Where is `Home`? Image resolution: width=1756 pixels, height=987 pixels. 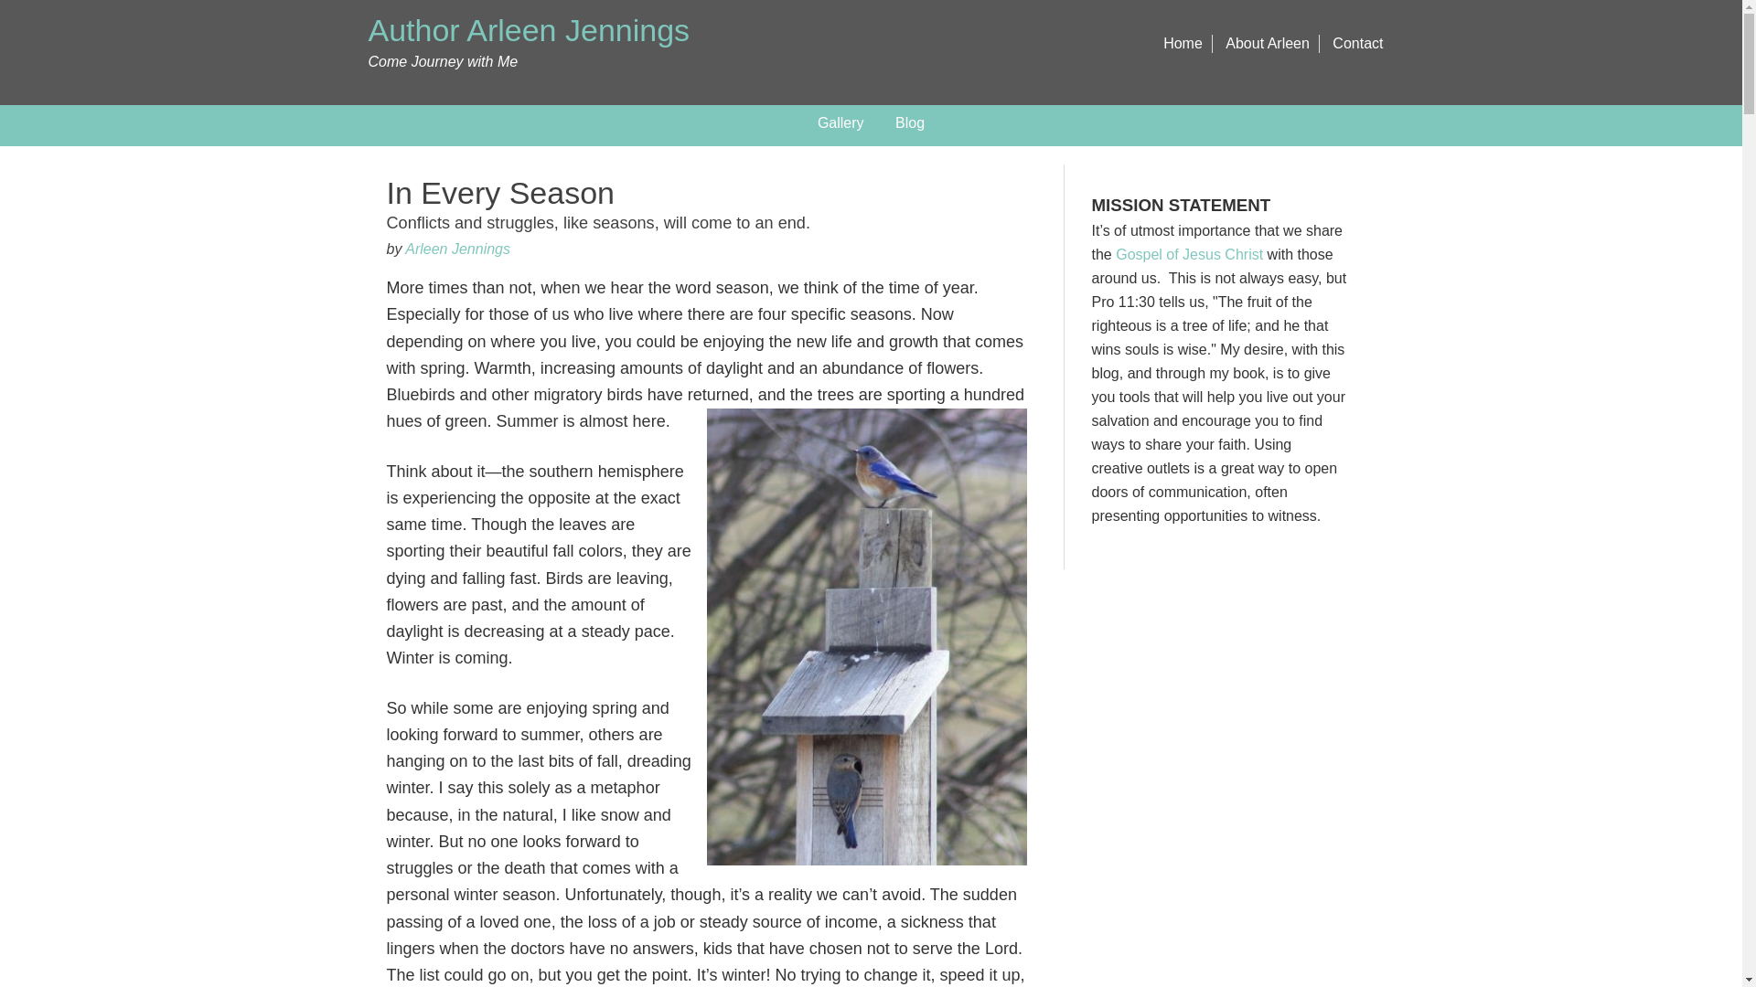 Home is located at coordinates (1183, 44).